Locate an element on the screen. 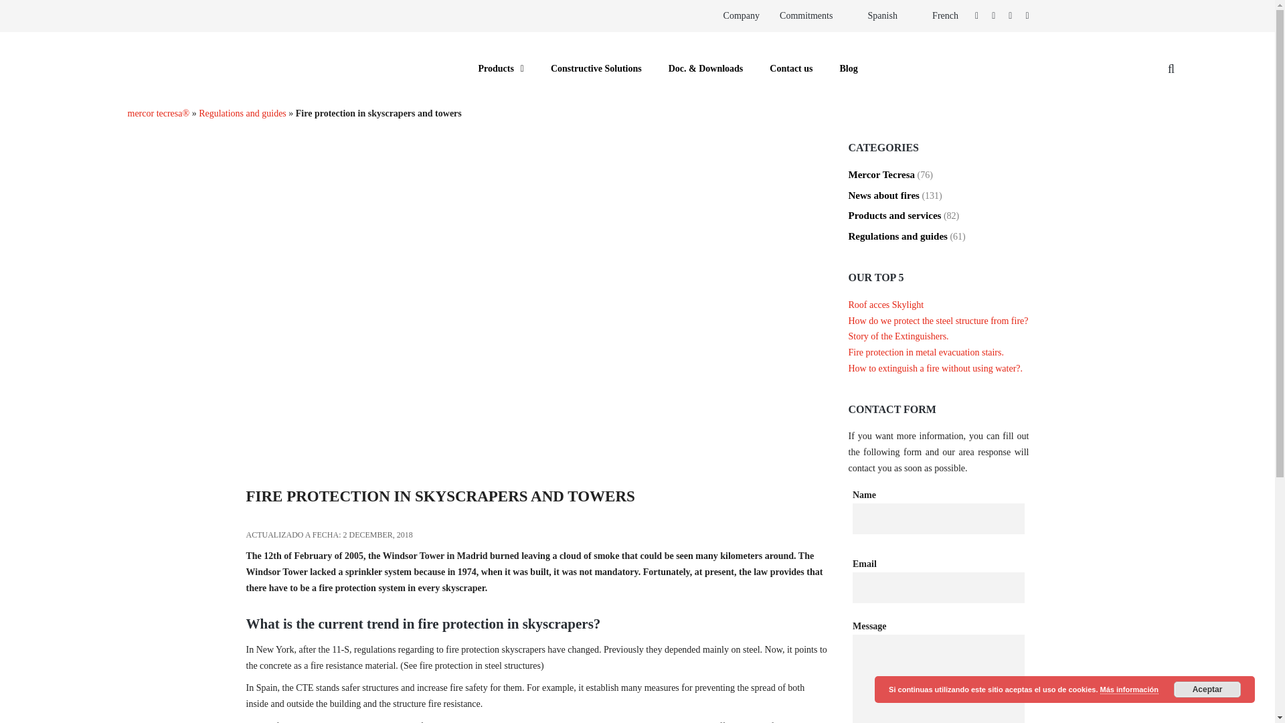 This screenshot has width=1285, height=723. Mercor Tecresa is located at coordinates (881, 174).